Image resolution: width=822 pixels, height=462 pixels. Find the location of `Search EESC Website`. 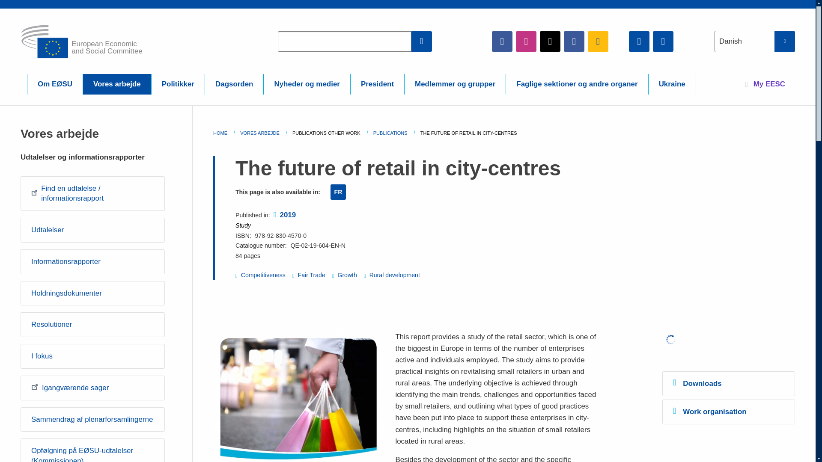

Search EESC Website is located at coordinates (422, 41).